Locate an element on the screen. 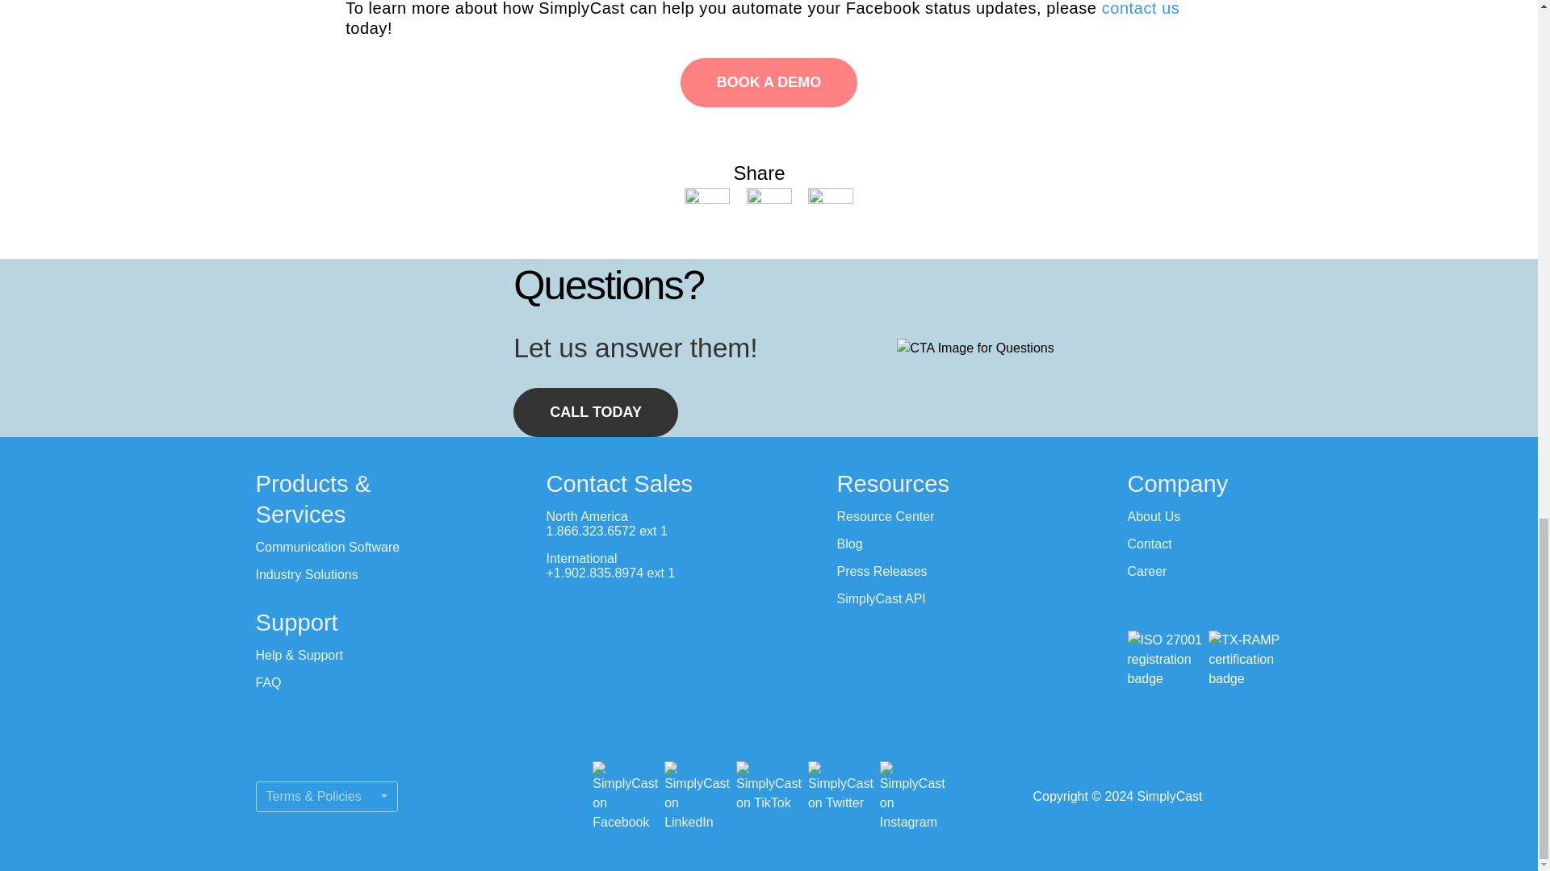  Facebook is located at coordinates (709, 208).